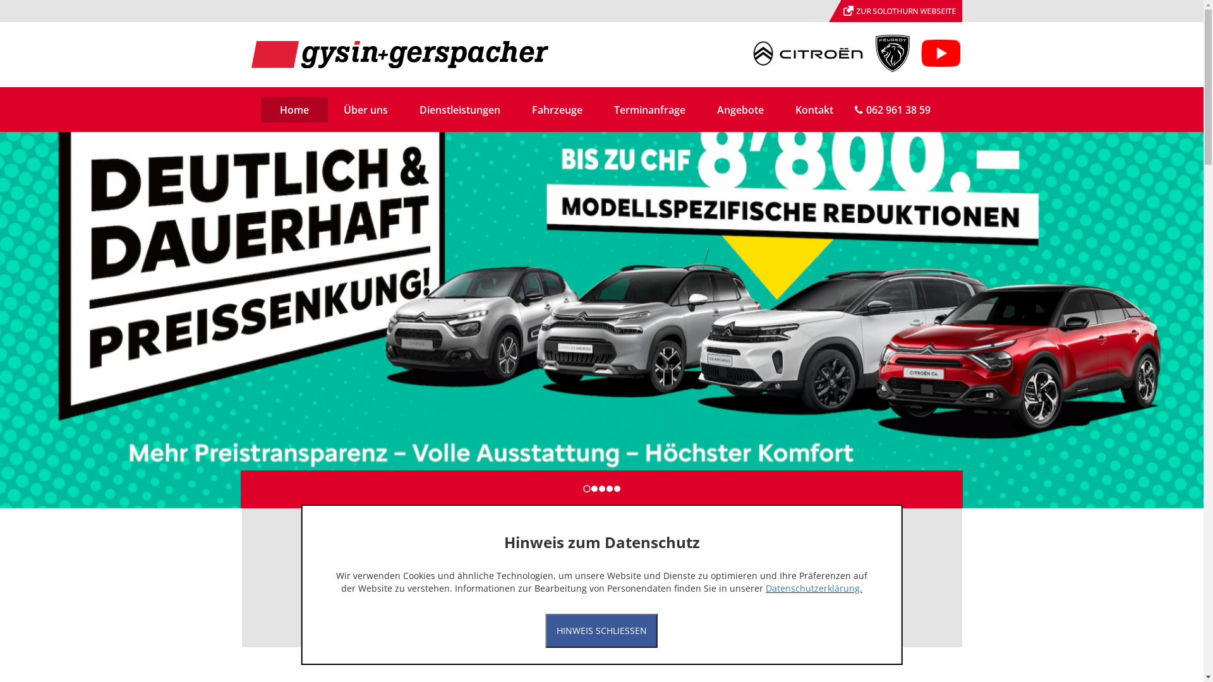 The height and width of the screenshot is (682, 1213). Describe the element at coordinates (294, 110) in the screenshot. I see `Home` at that location.